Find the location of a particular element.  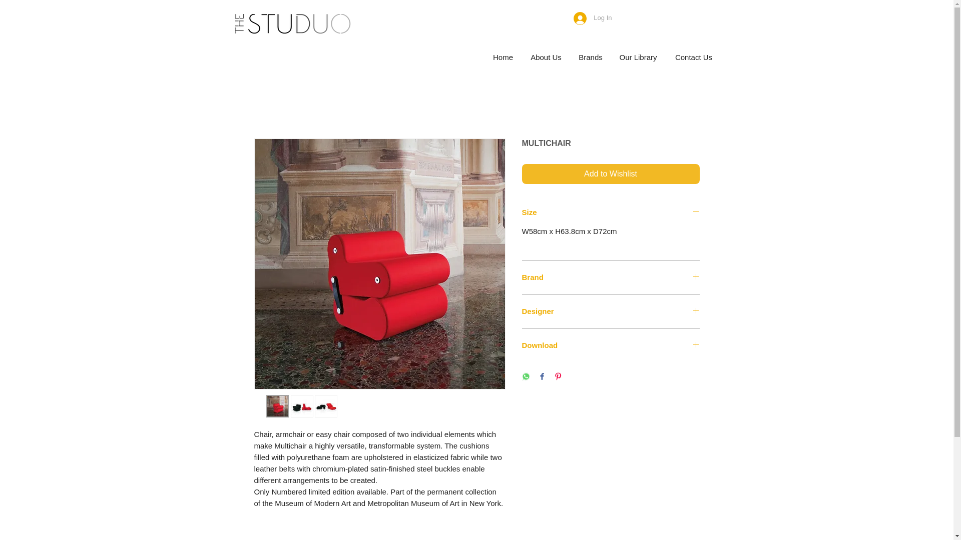

Add to Wishlist is located at coordinates (611, 174).